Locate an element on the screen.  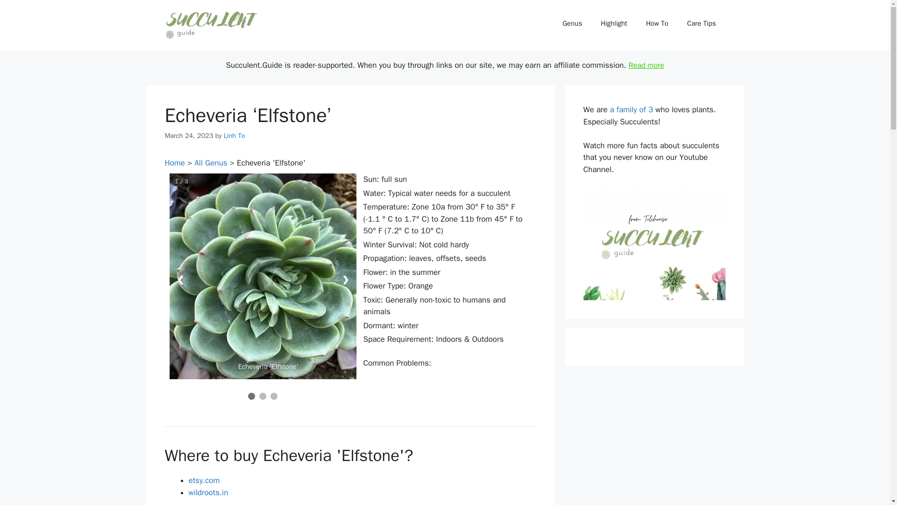
Genus is located at coordinates (572, 23).